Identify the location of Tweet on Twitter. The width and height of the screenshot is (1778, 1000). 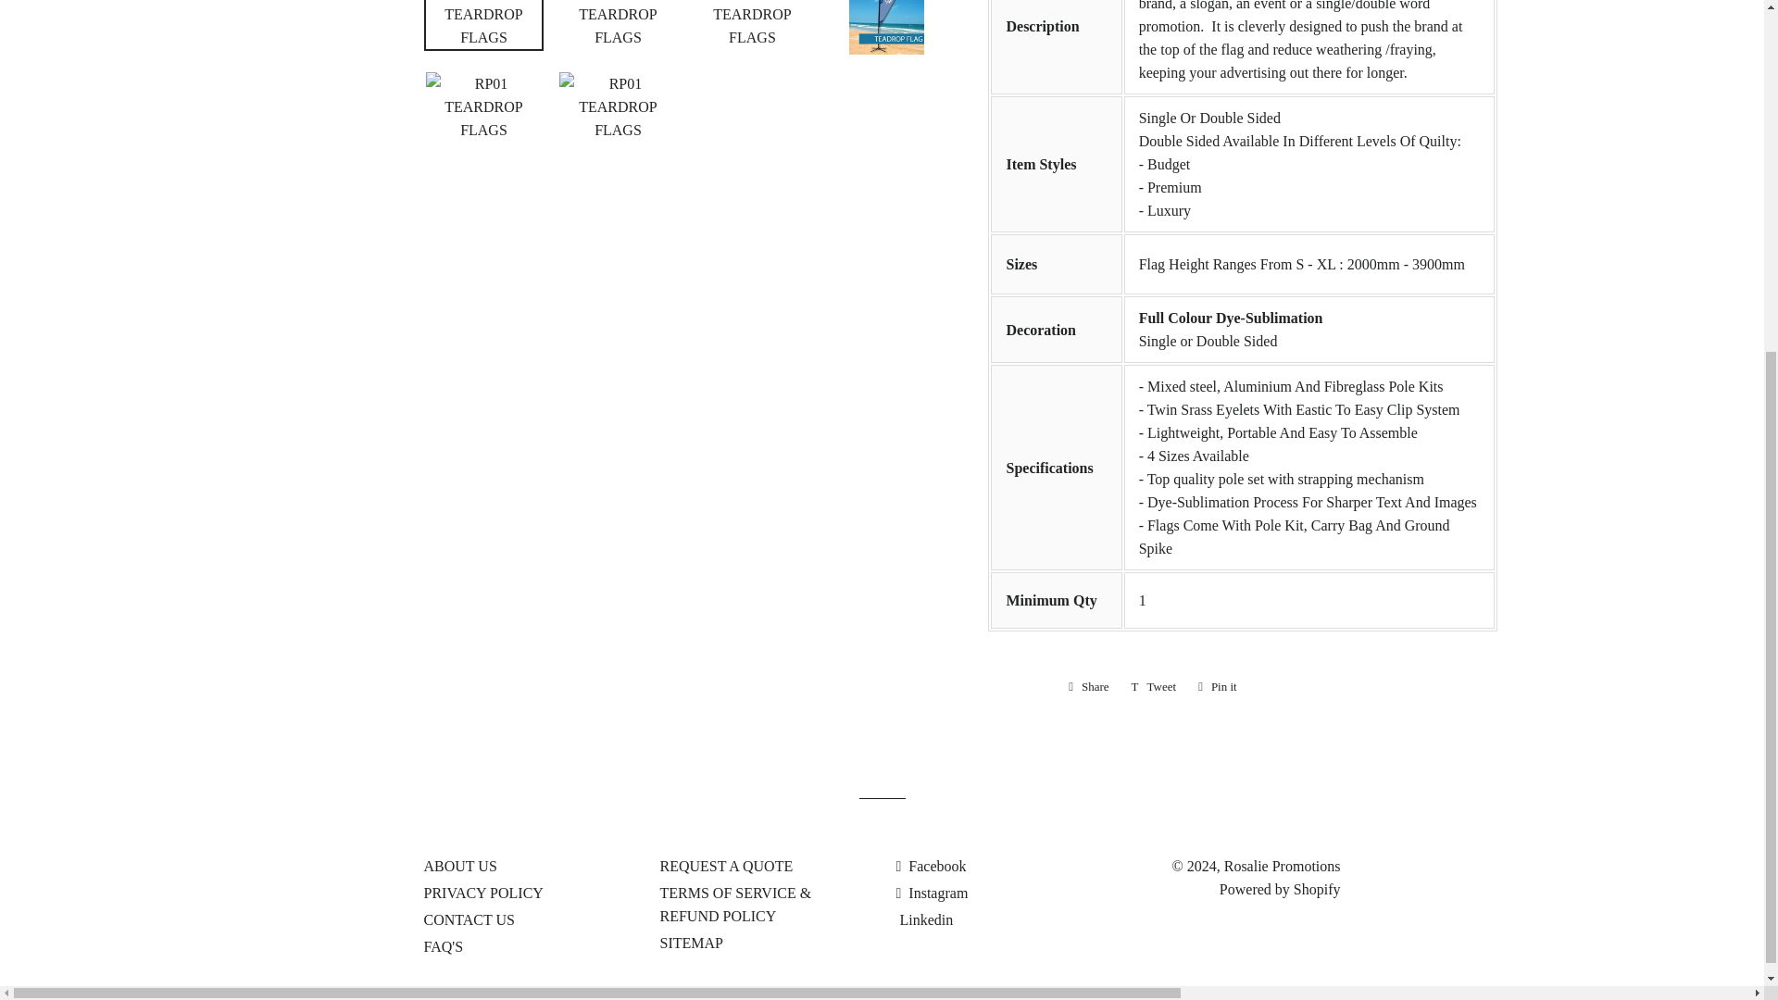
(1154, 687).